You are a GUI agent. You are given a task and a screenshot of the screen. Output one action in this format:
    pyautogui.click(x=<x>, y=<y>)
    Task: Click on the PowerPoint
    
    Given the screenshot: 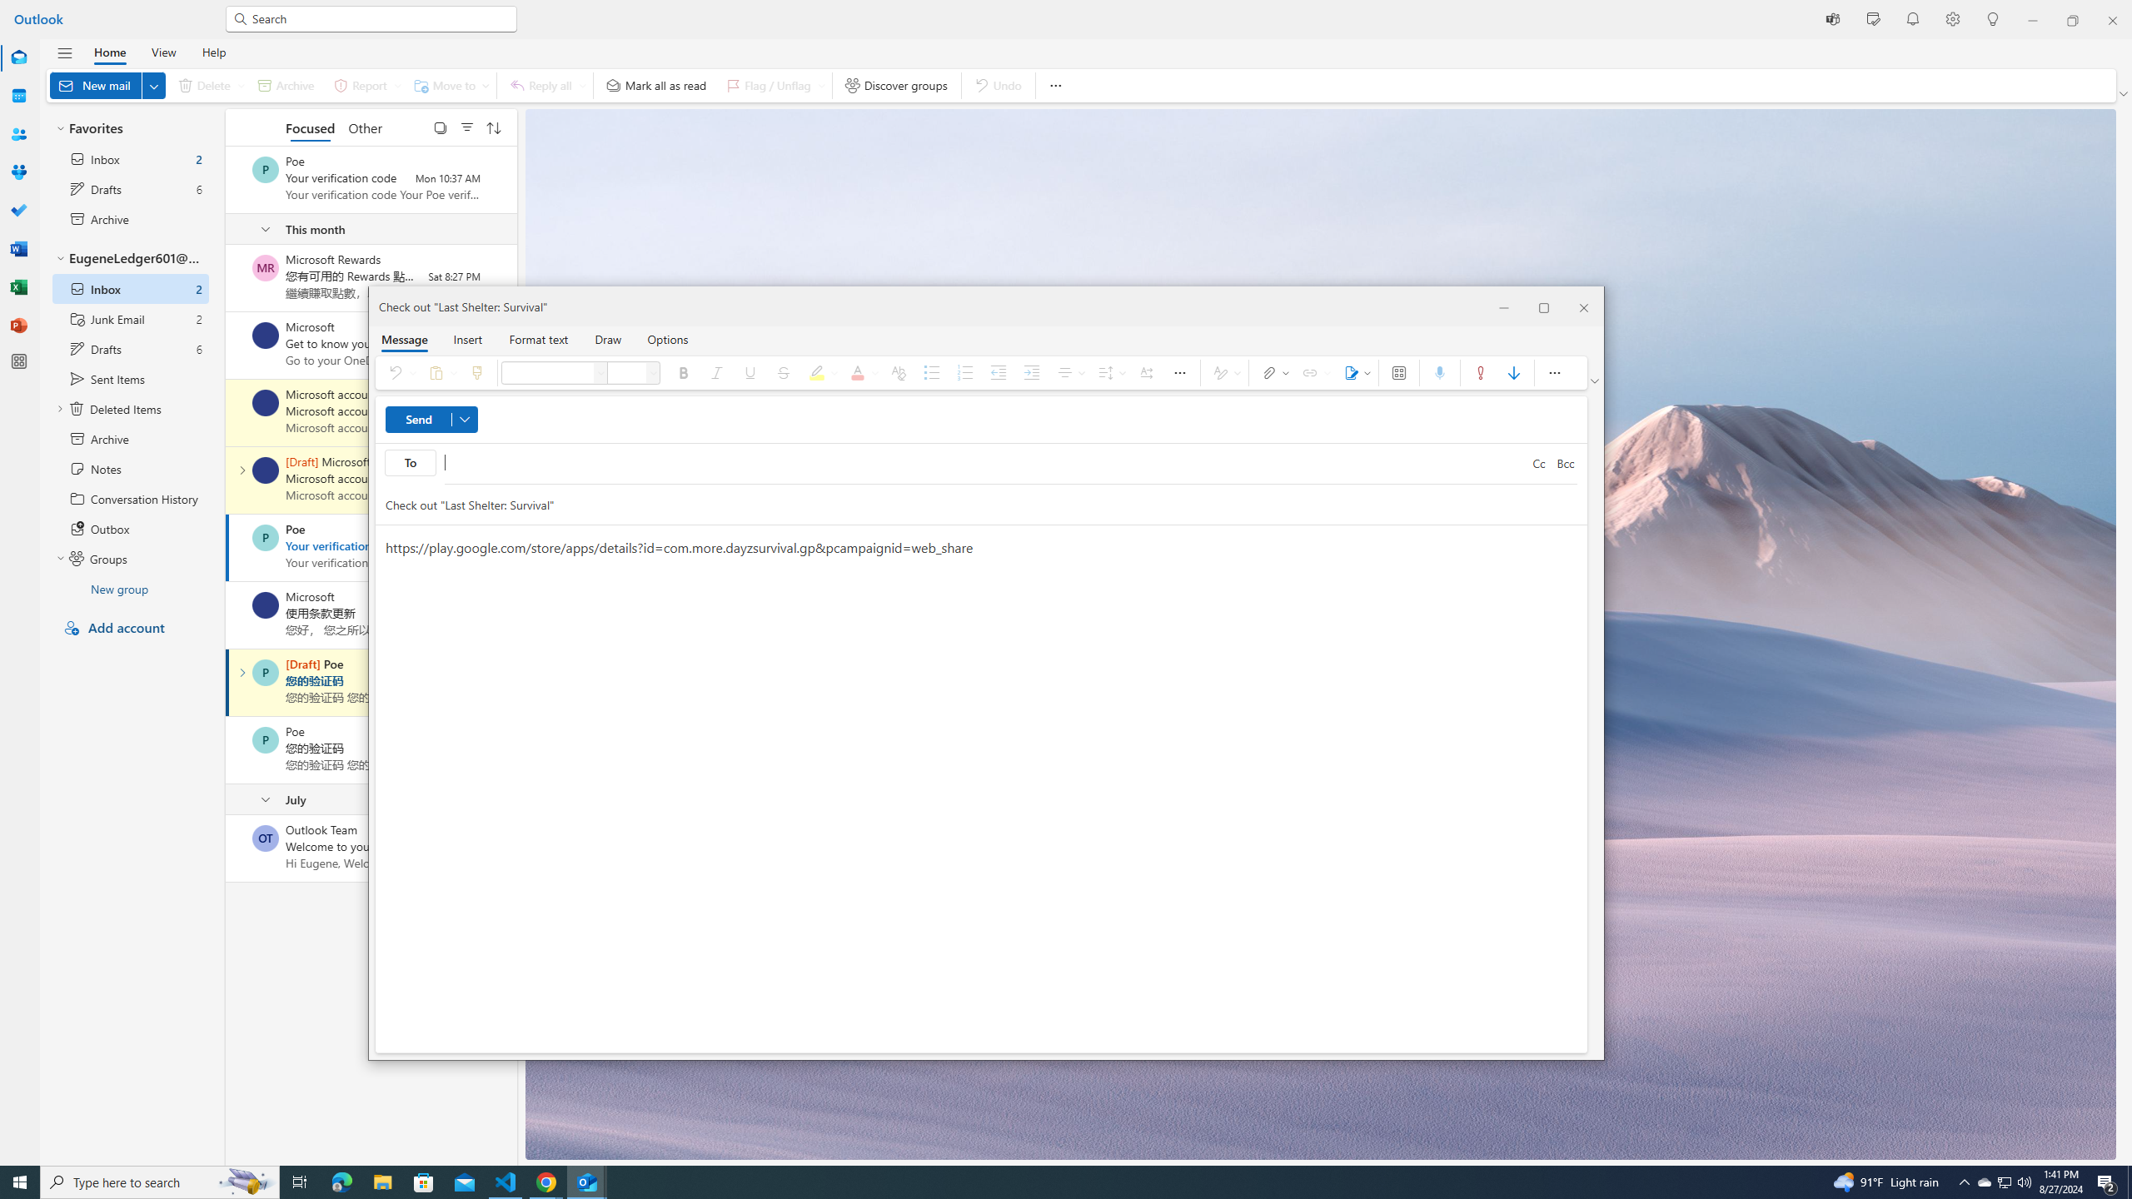 What is the action you would take?
    pyautogui.click(x=18, y=326)
    